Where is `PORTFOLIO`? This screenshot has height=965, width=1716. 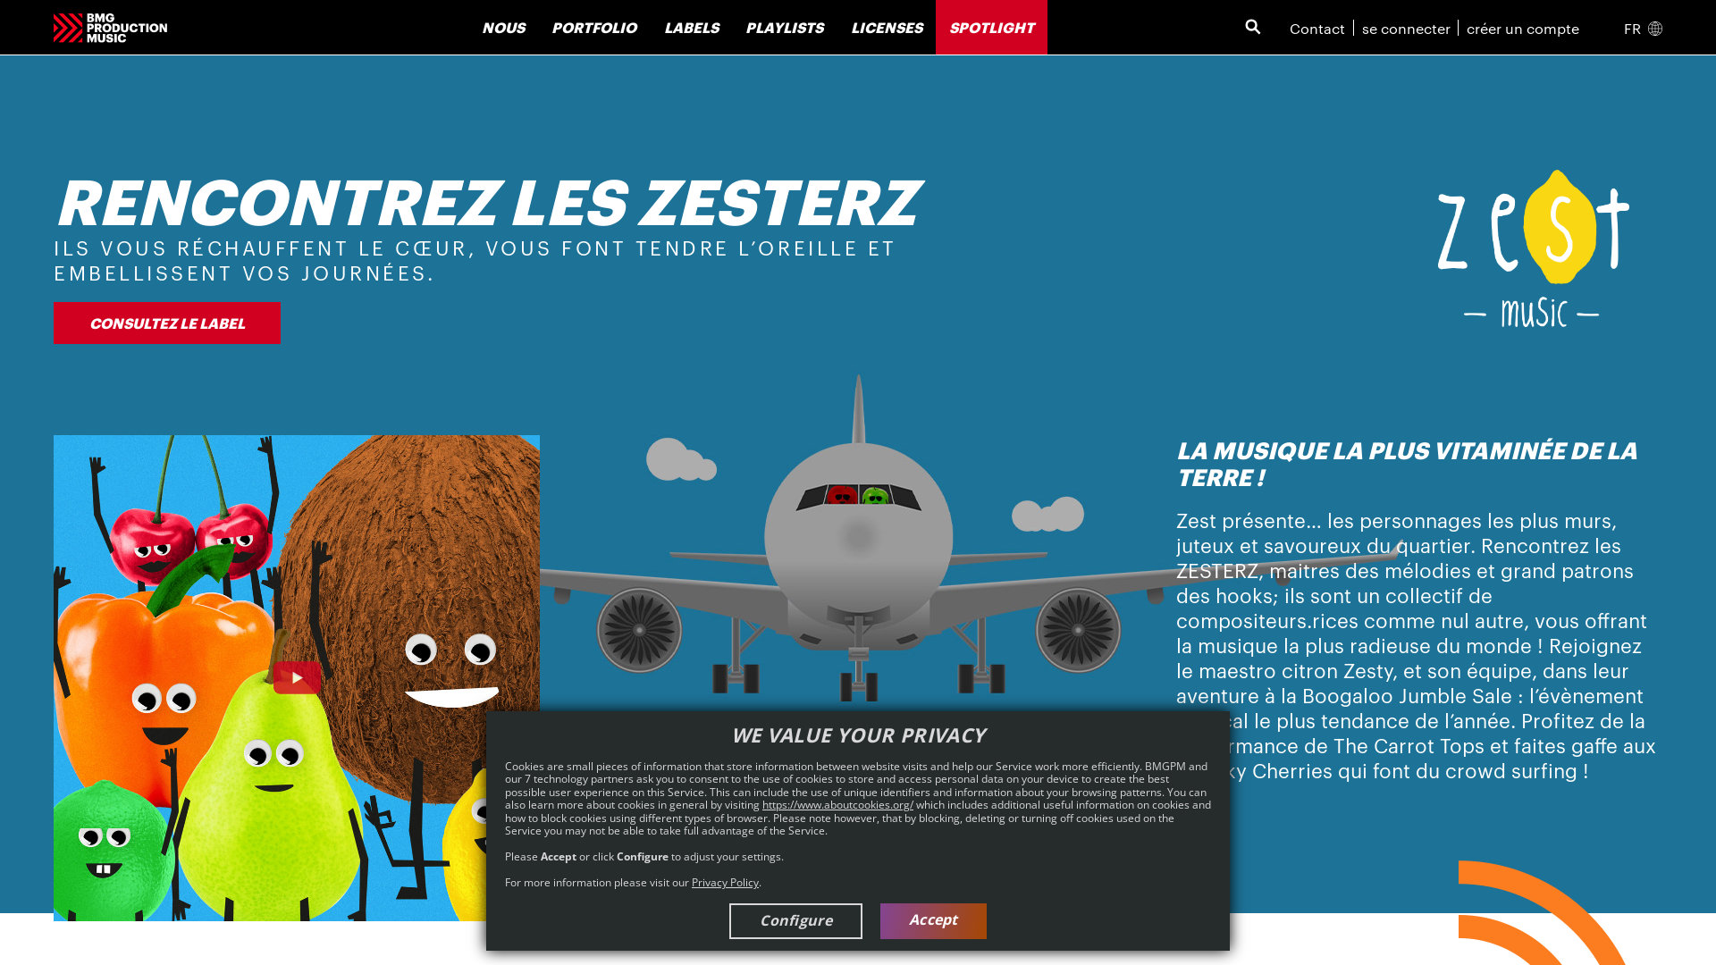
PORTFOLIO is located at coordinates (593, 27).